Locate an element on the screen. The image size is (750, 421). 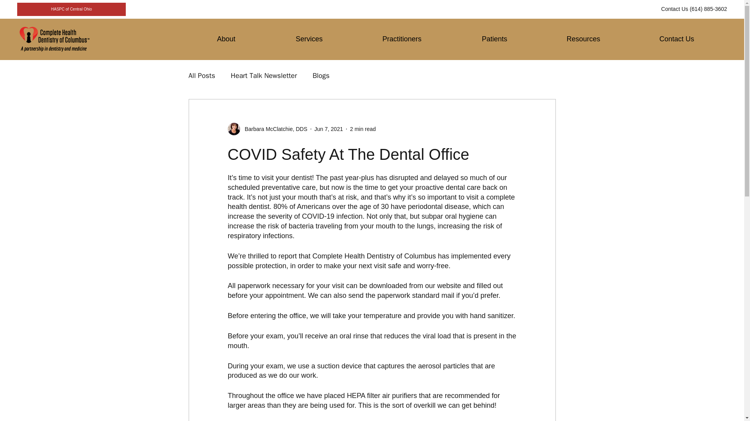
Blogs is located at coordinates (321, 76).